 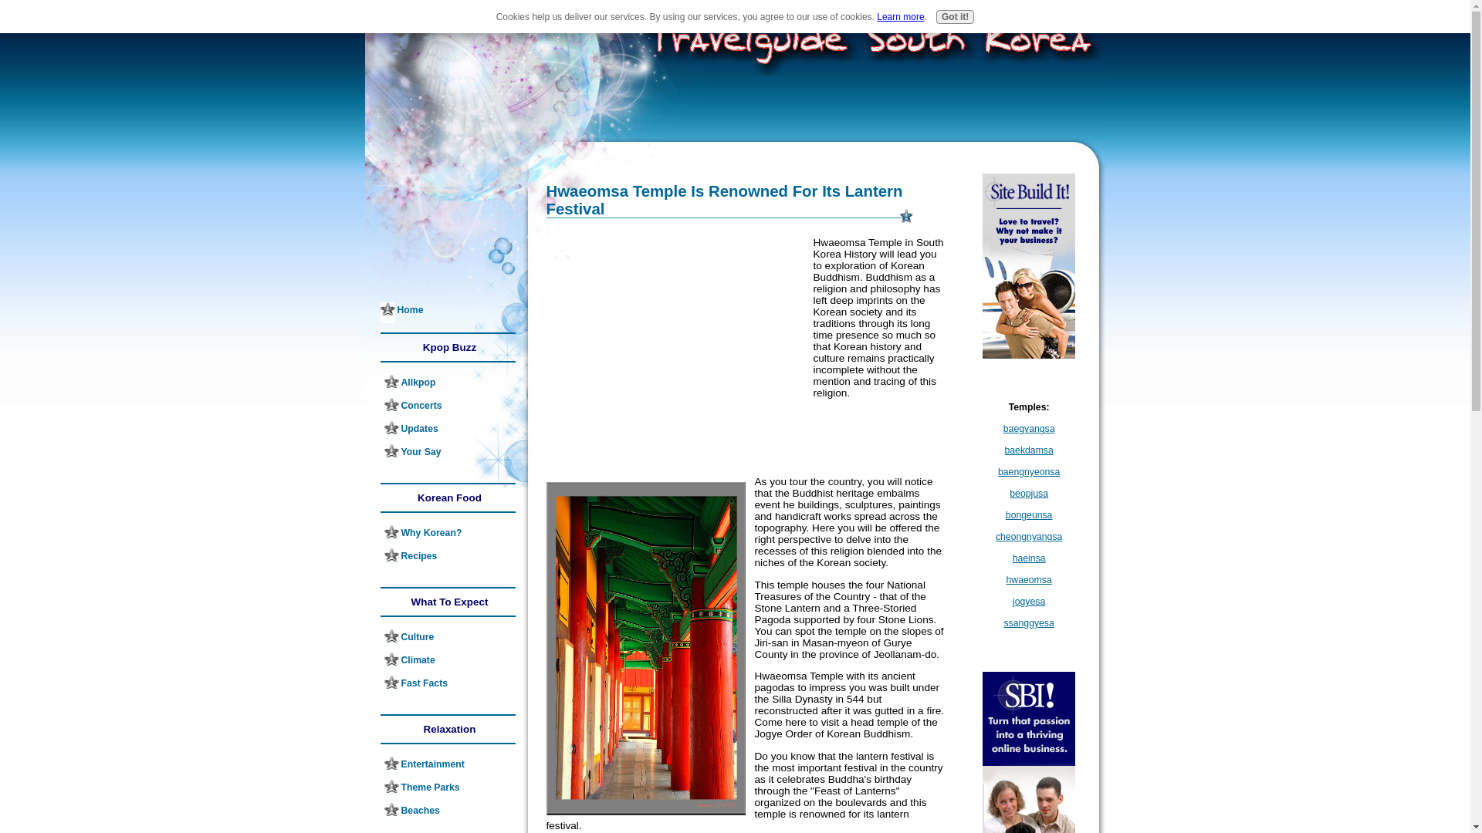 I want to click on Theme Parks, so click(x=449, y=790).